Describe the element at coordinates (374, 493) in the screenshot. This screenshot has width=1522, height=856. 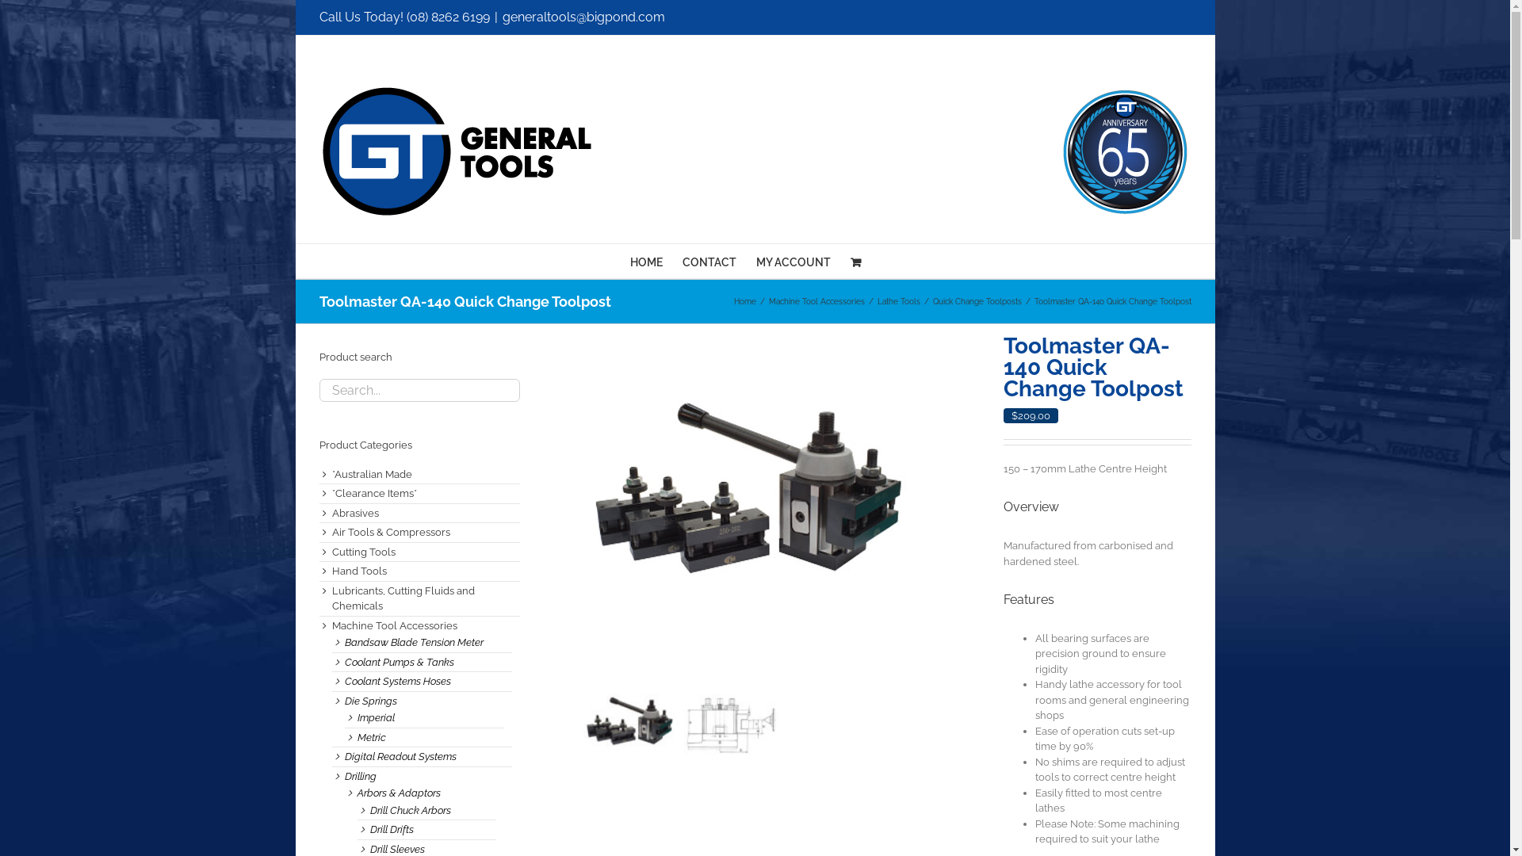
I see `*Clearance Items*` at that location.